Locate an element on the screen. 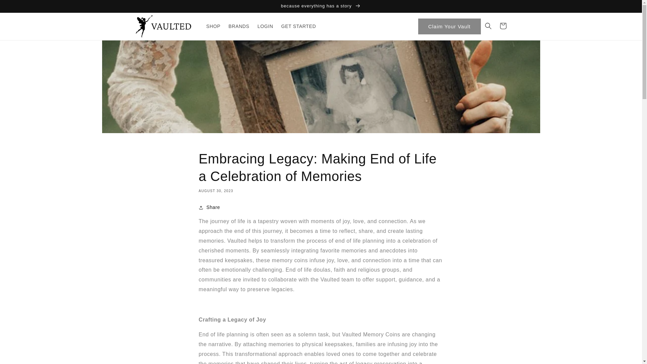 This screenshot has height=364, width=647. LOGIN is located at coordinates (266, 26).